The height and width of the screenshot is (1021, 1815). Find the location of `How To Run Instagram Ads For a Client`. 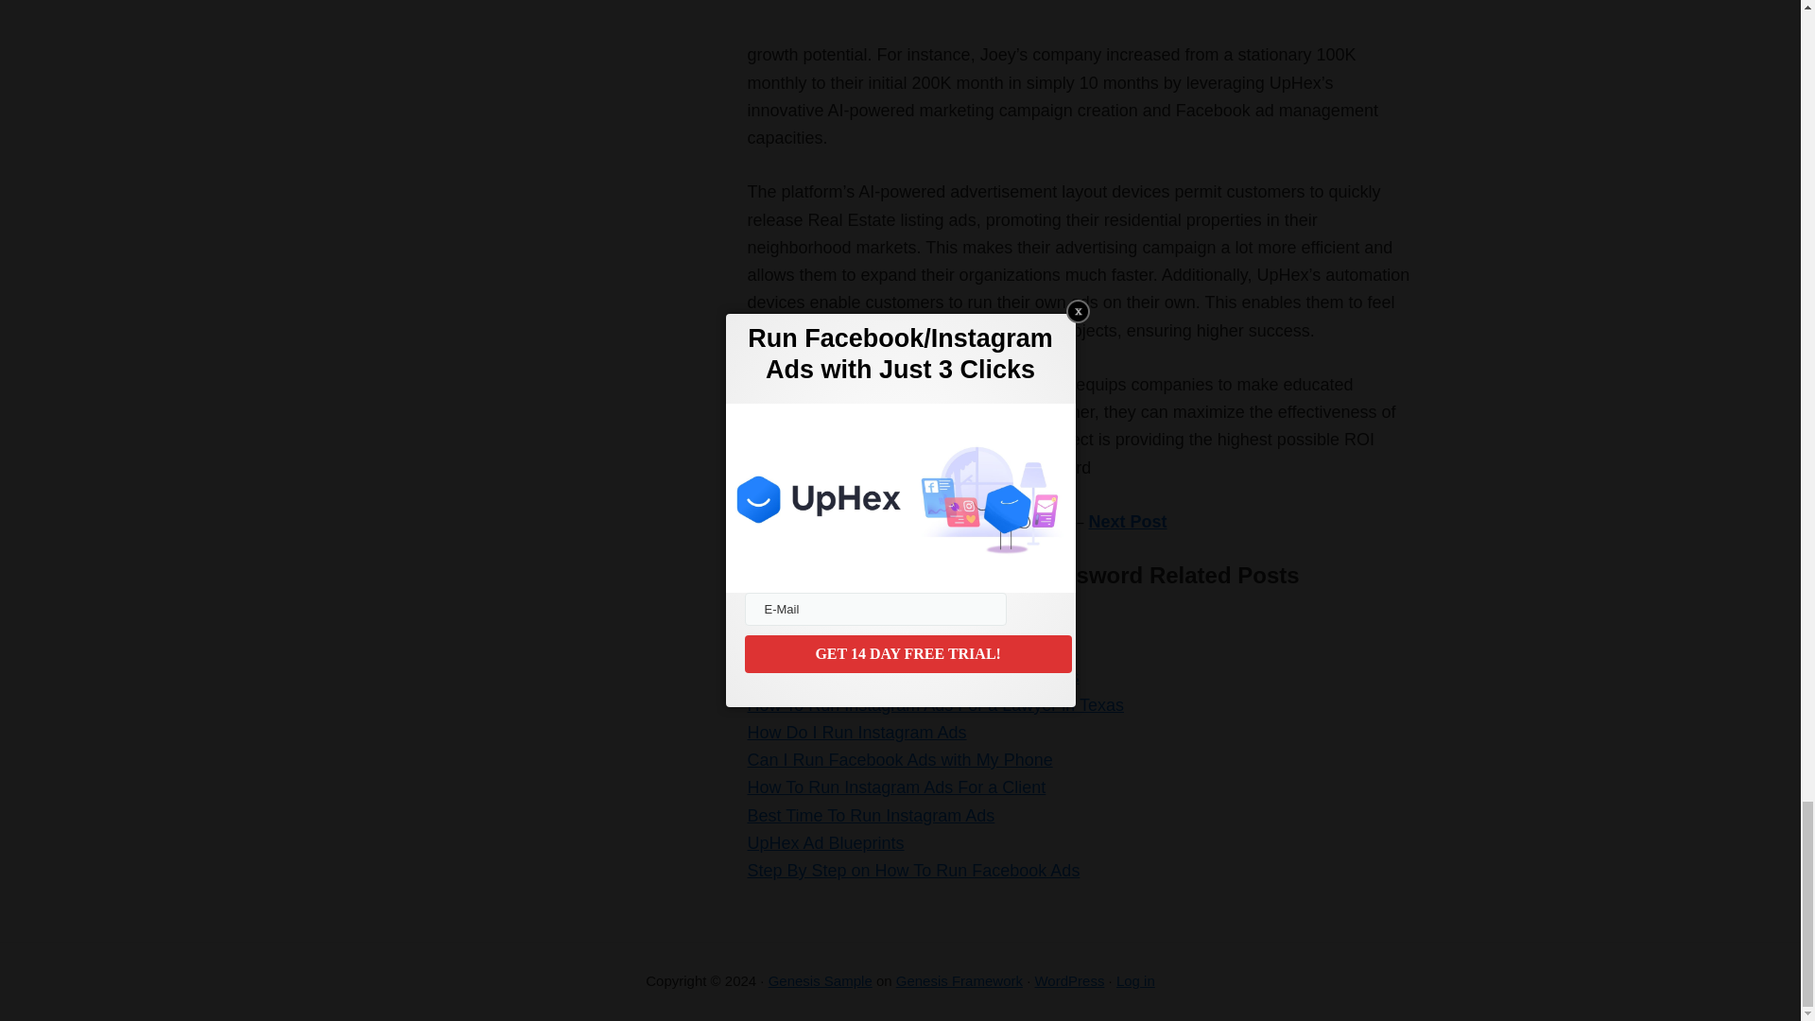

How To Run Instagram Ads For a Client is located at coordinates (895, 787).